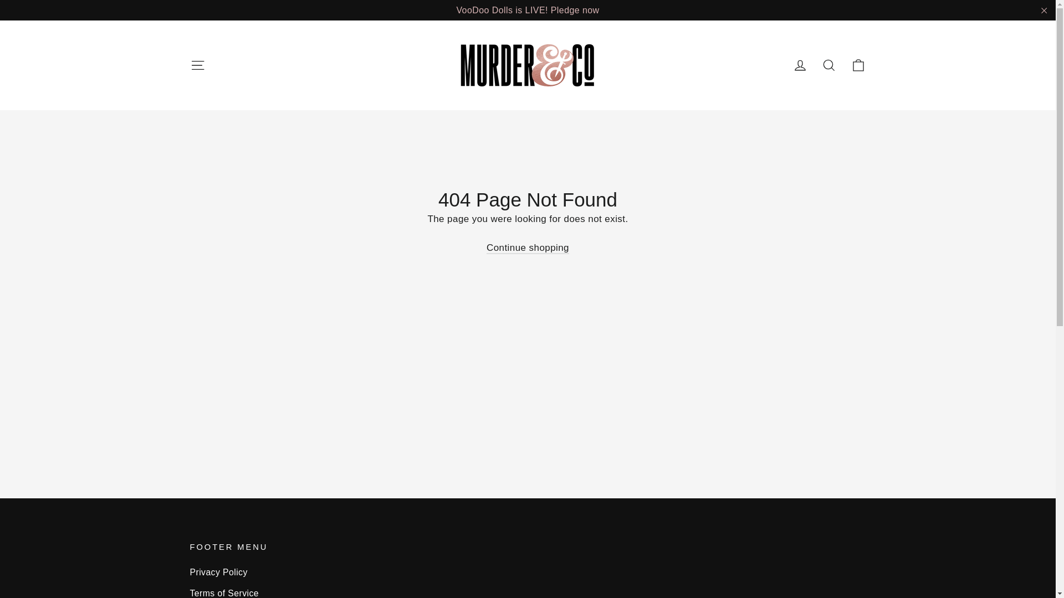 Image resolution: width=1064 pixels, height=598 pixels. I want to click on Search, so click(829, 65).